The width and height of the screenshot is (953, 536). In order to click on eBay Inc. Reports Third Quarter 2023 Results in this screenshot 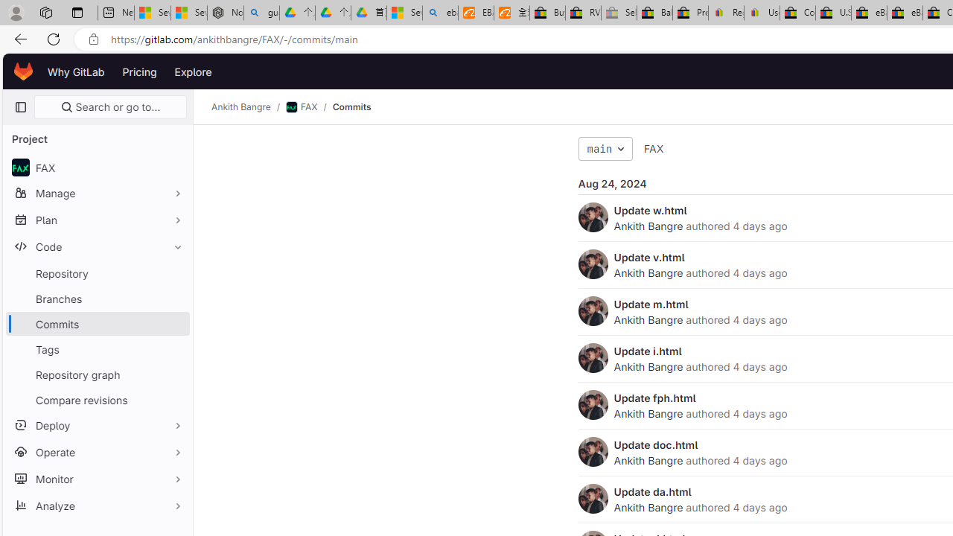, I will do `click(905, 13)`.